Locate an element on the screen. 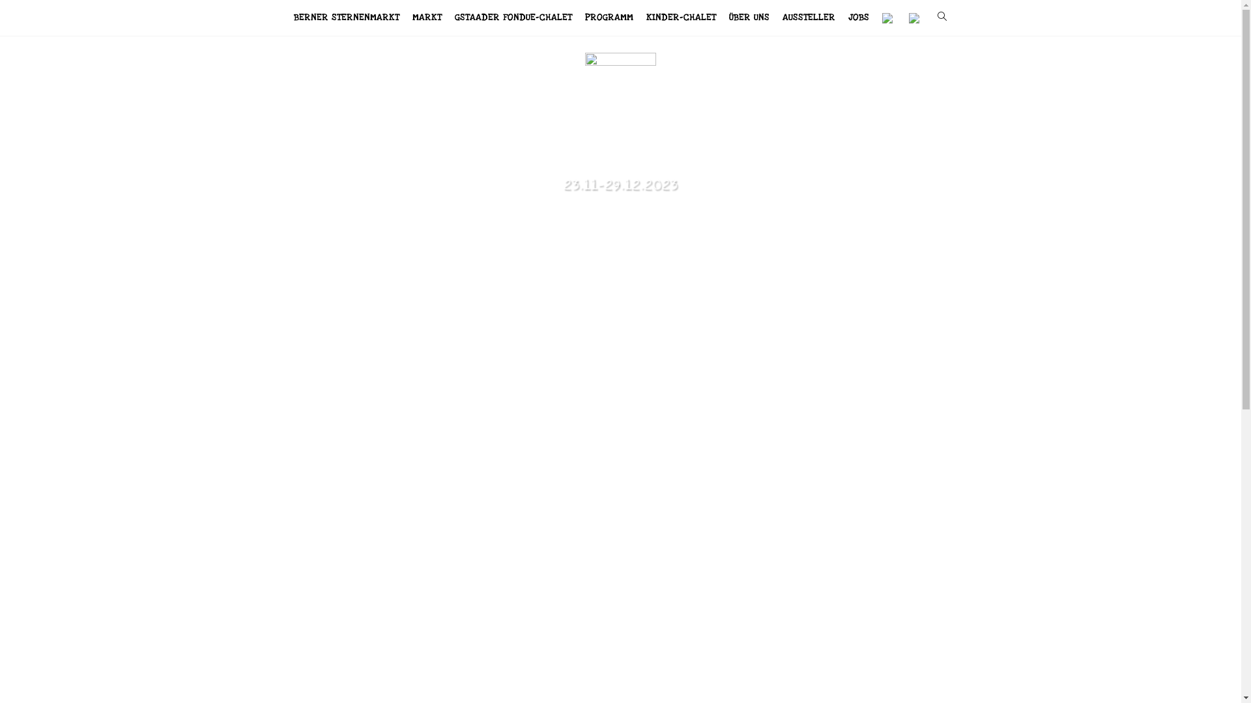 The height and width of the screenshot is (703, 1251). PROGRAMM is located at coordinates (609, 18).